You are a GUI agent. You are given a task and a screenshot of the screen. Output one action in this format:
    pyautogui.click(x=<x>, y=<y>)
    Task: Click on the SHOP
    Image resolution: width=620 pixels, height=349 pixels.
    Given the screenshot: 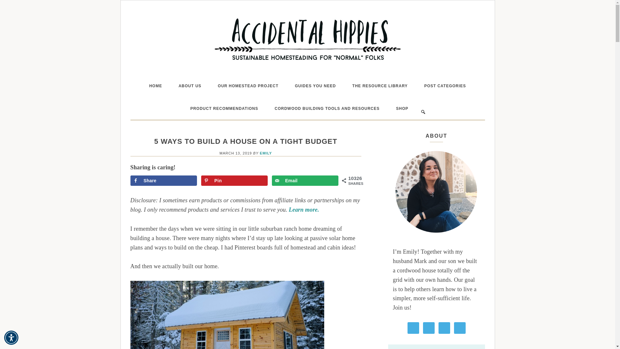 What is the action you would take?
    pyautogui.click(x=402, y=109)
    